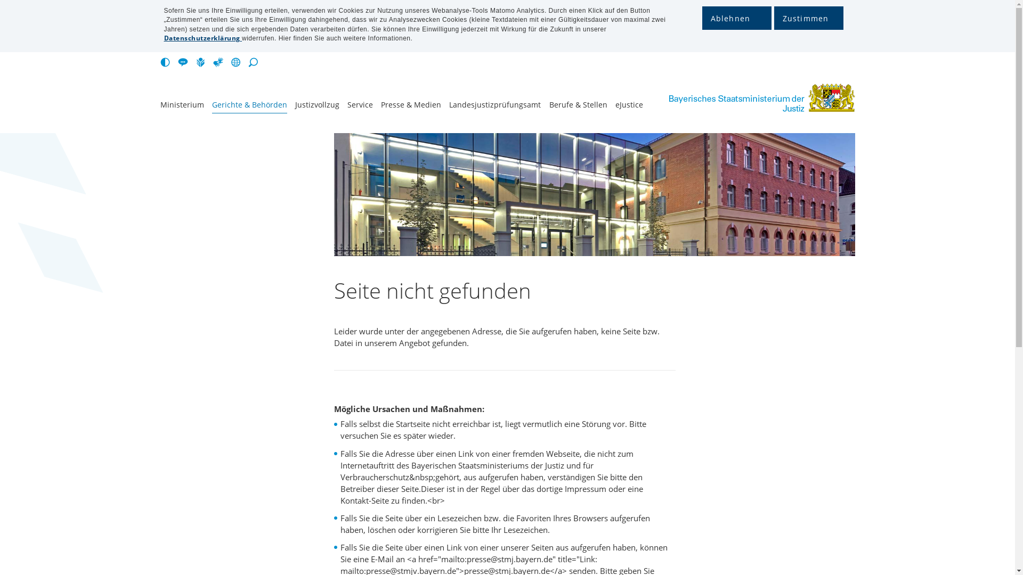 The width and height of the screenshot is (1023, 575). I want to click on Ministerium, so click(182, 107).